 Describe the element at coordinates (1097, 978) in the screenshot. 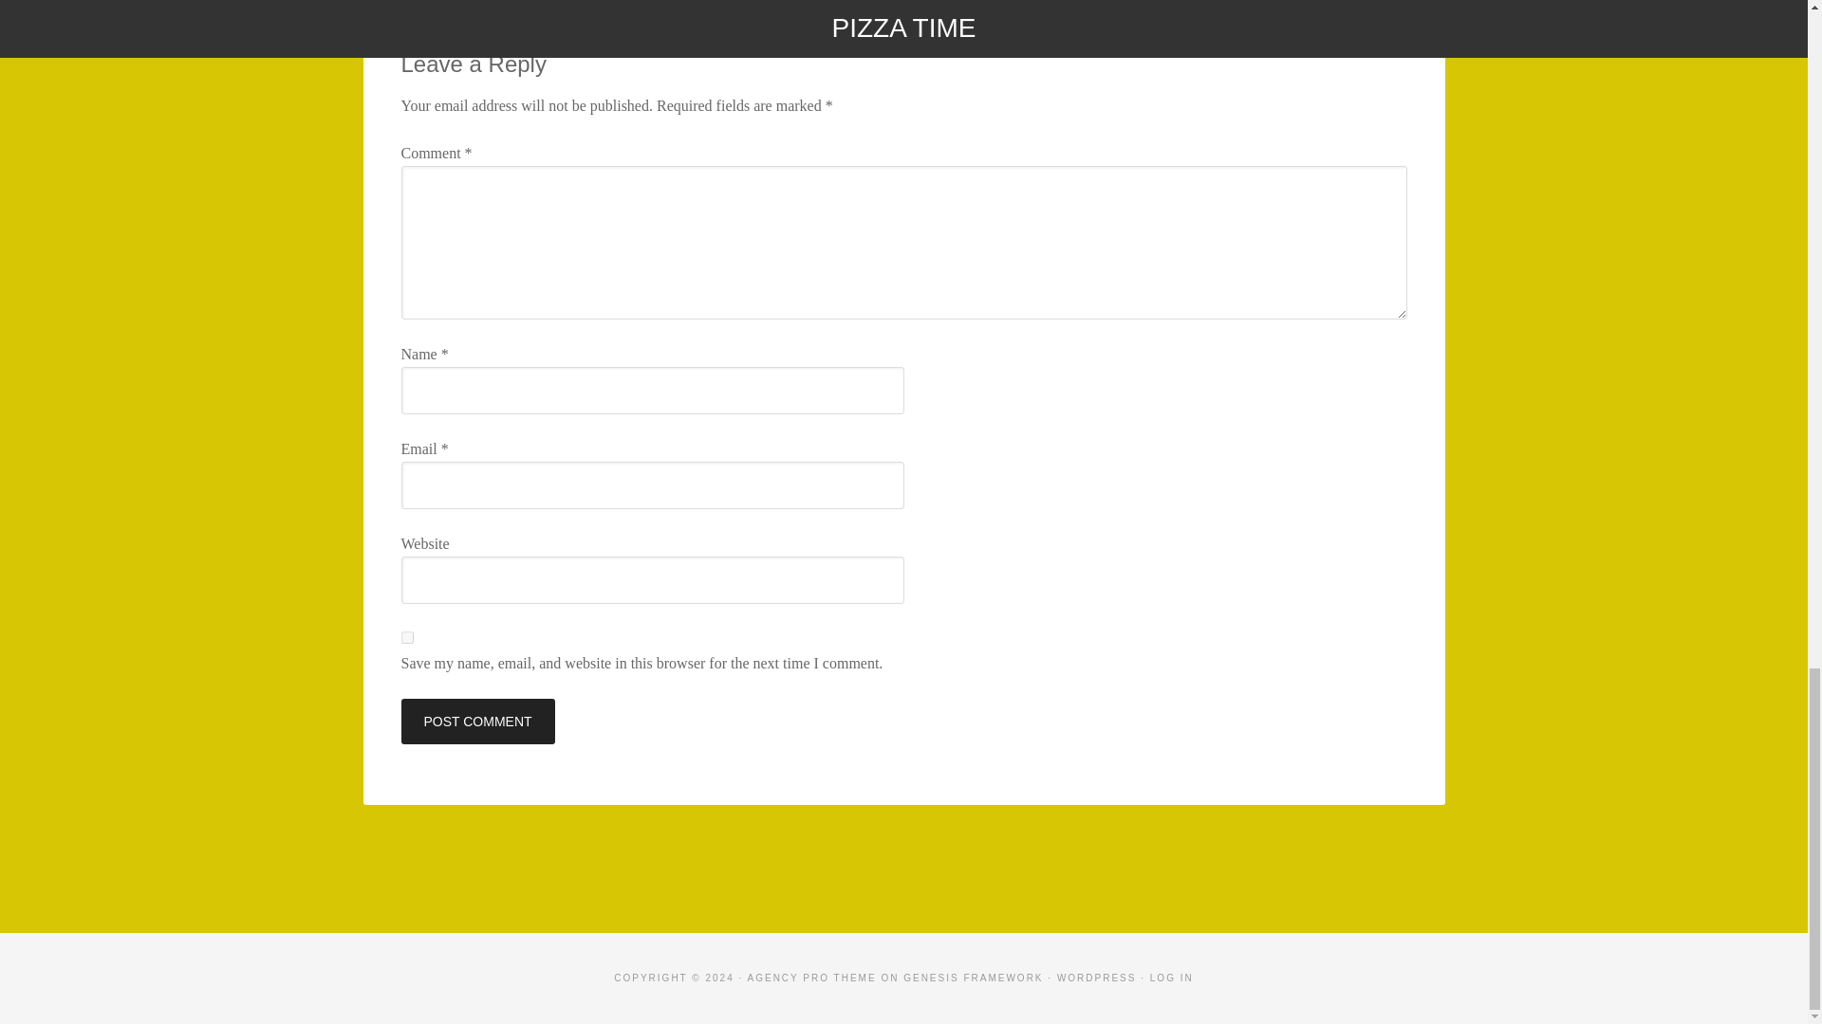

I see `WORDPRESS` at that location.